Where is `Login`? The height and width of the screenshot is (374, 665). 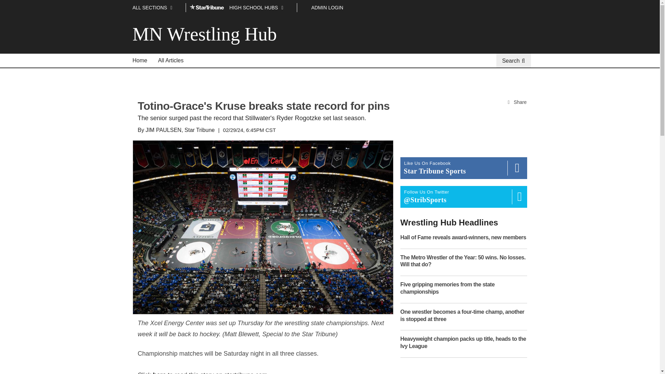 Login is located at coordinates (327, 8).